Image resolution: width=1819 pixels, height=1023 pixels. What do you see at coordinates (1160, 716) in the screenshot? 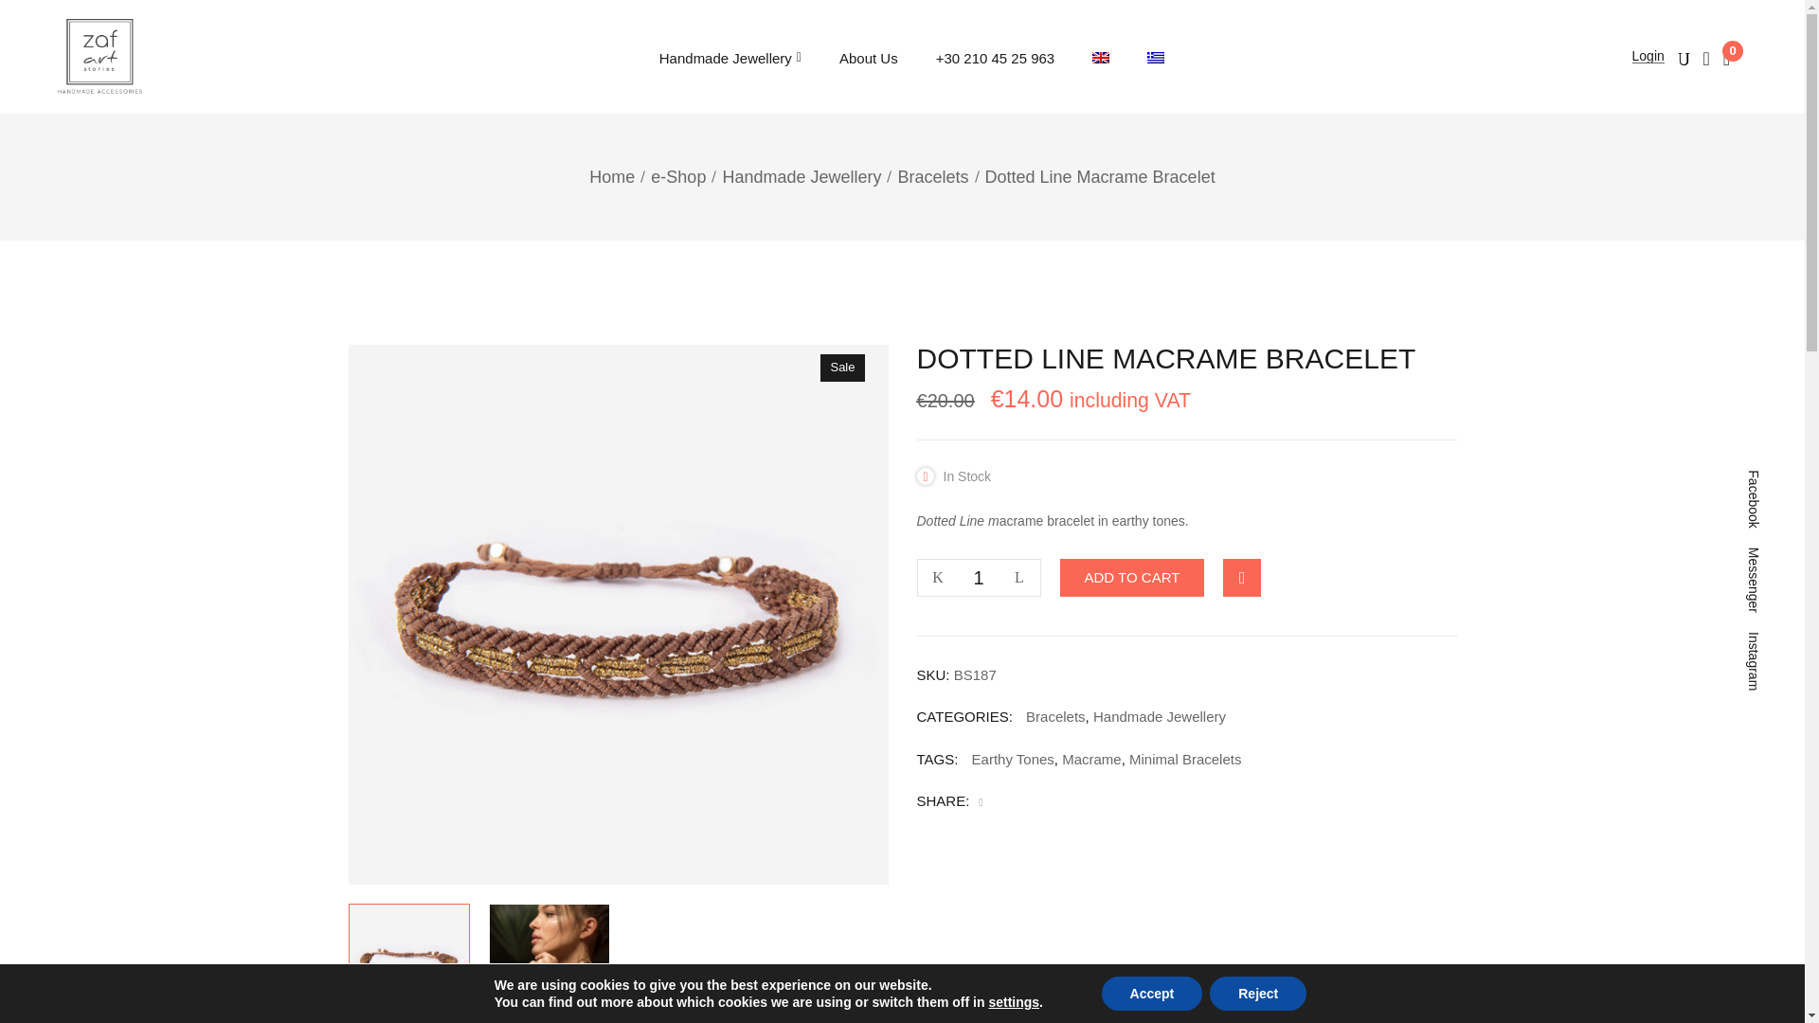
I see `Handmade Jewellery` at bounding box center [1160, 716].